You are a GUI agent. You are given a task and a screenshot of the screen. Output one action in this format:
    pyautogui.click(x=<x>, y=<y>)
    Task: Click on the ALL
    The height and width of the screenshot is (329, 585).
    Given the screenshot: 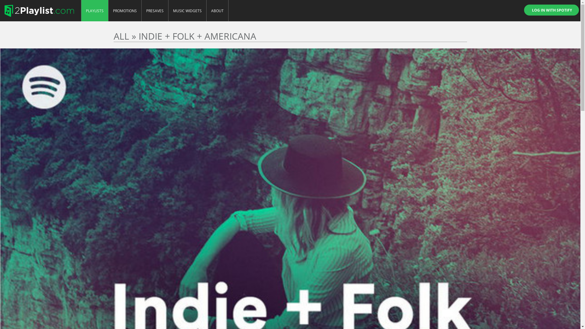 What is the action you would take?
    pyautogui.click(x=121, y=36)
    